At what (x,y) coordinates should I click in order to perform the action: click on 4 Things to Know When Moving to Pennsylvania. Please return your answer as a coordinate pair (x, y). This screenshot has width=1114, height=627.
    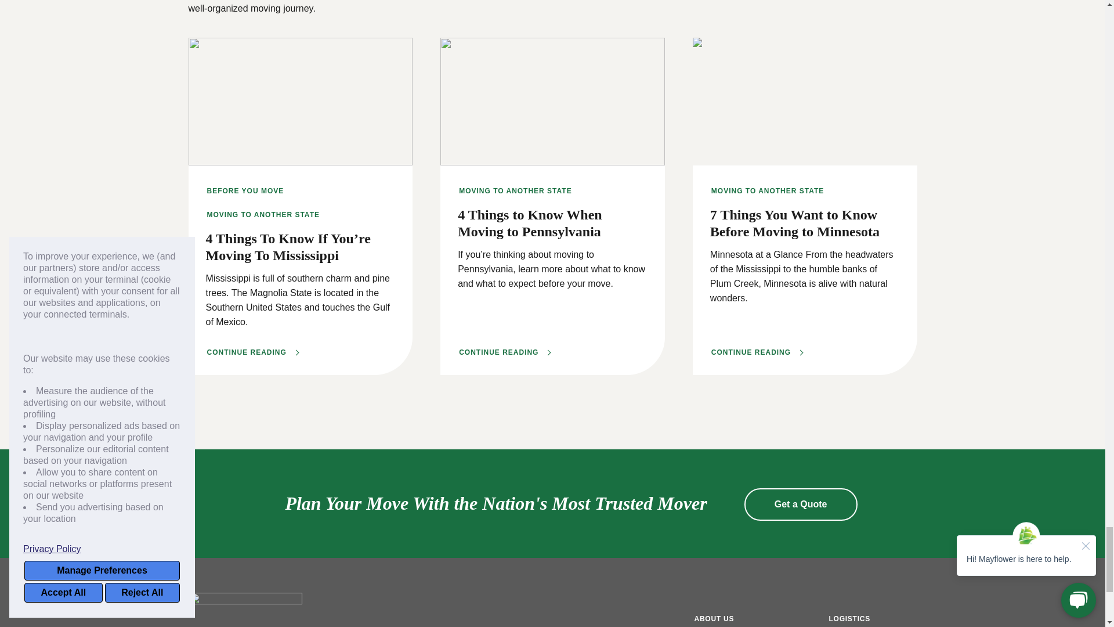
    Looking at the image, I should click on (505, 352).